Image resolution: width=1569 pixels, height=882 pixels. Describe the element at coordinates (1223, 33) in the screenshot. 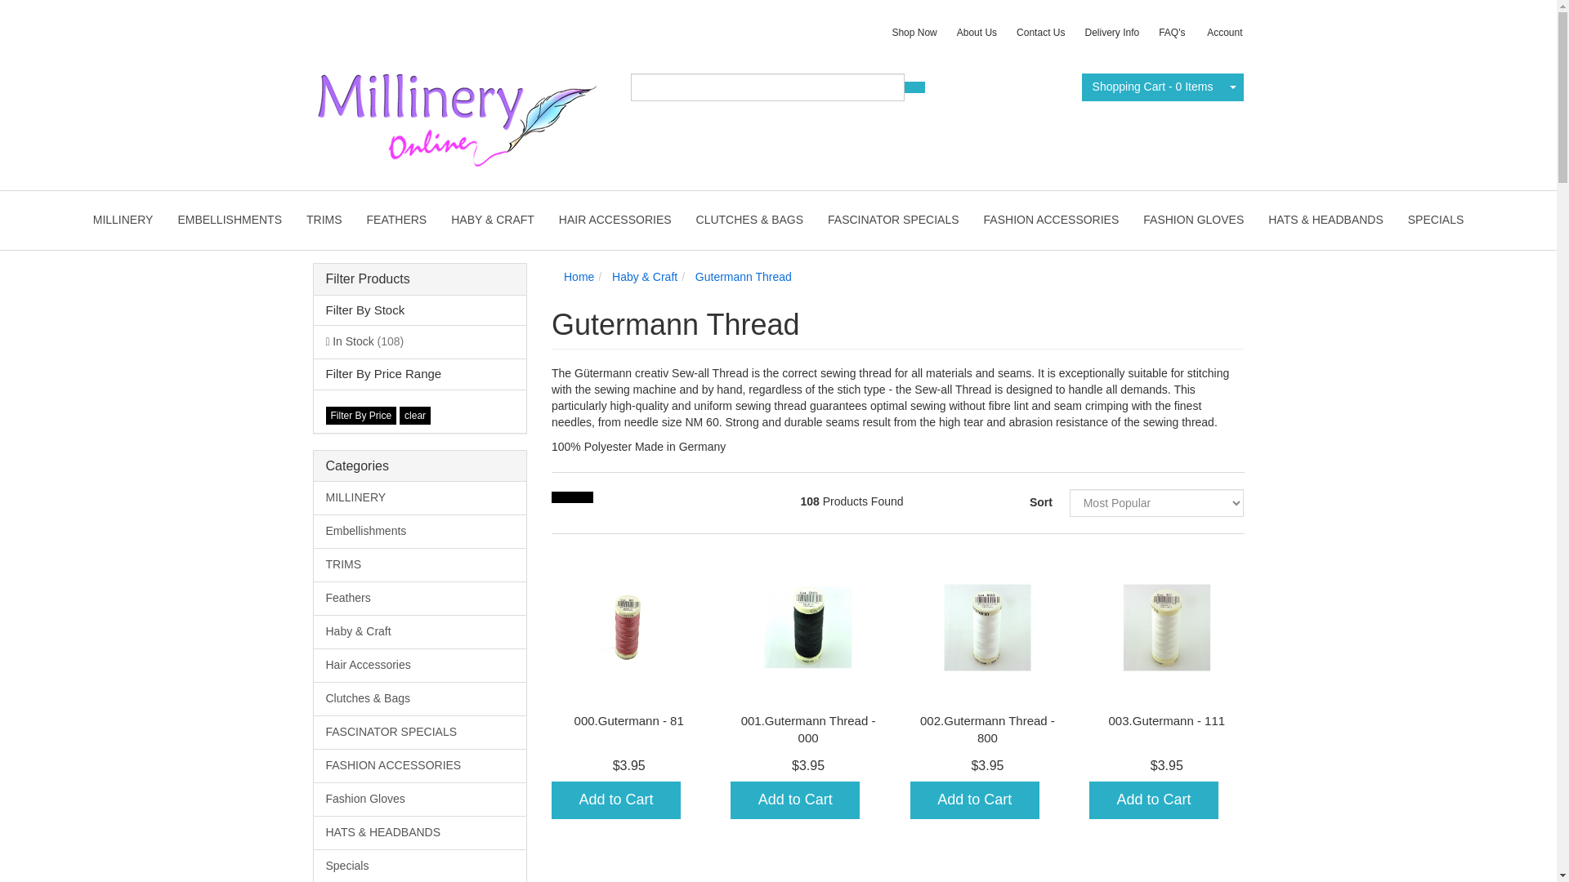

I see ` Account` at that location.